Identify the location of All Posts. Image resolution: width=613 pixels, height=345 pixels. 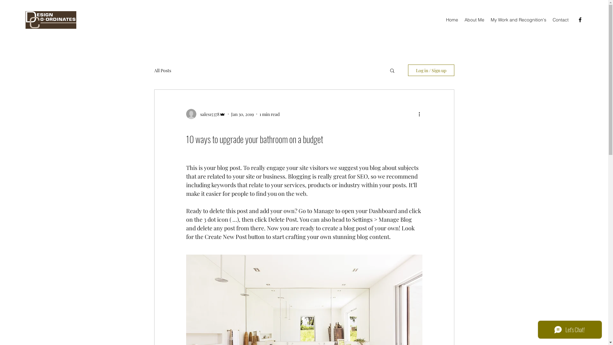
(162, 70).